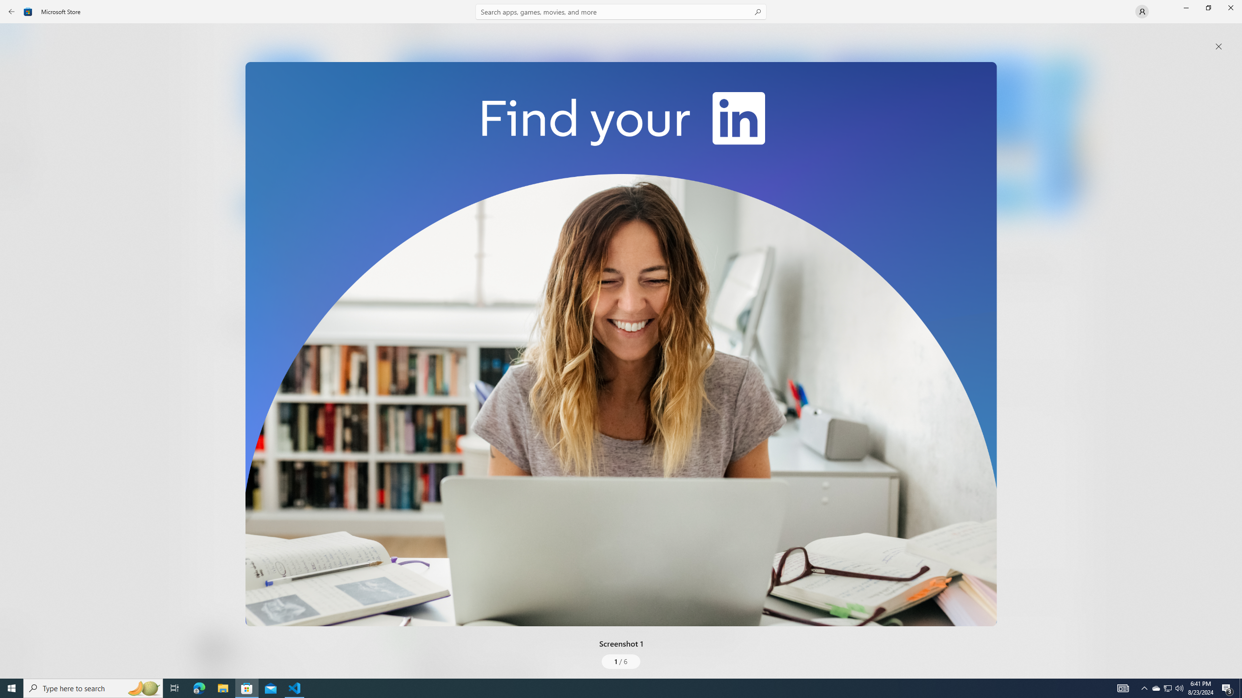 This screenshot has width=1242, height=698. Describe the element at coordinates (262, 270) in the screenshot. I see `3.9 stars. Click to skip to ratings and reviews` at that location.